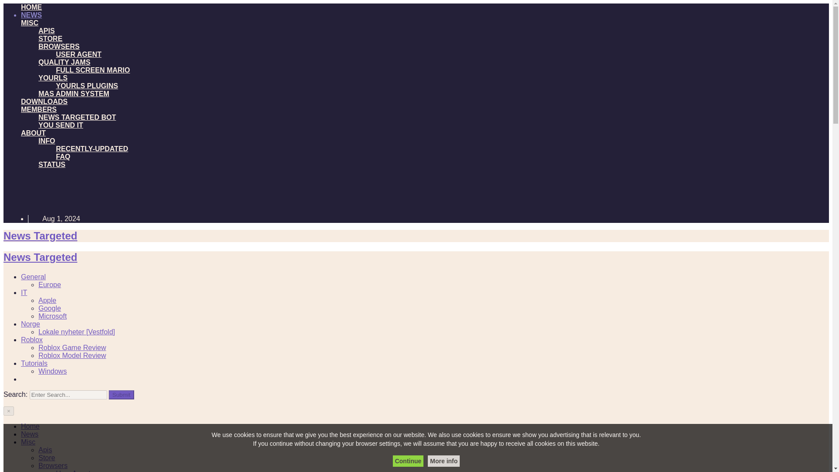 This screenshot has width=839, height=472. What do you see at coordinates (50, 284) in the screenshot?
I see `Europe` at bounding box center [50, 284].